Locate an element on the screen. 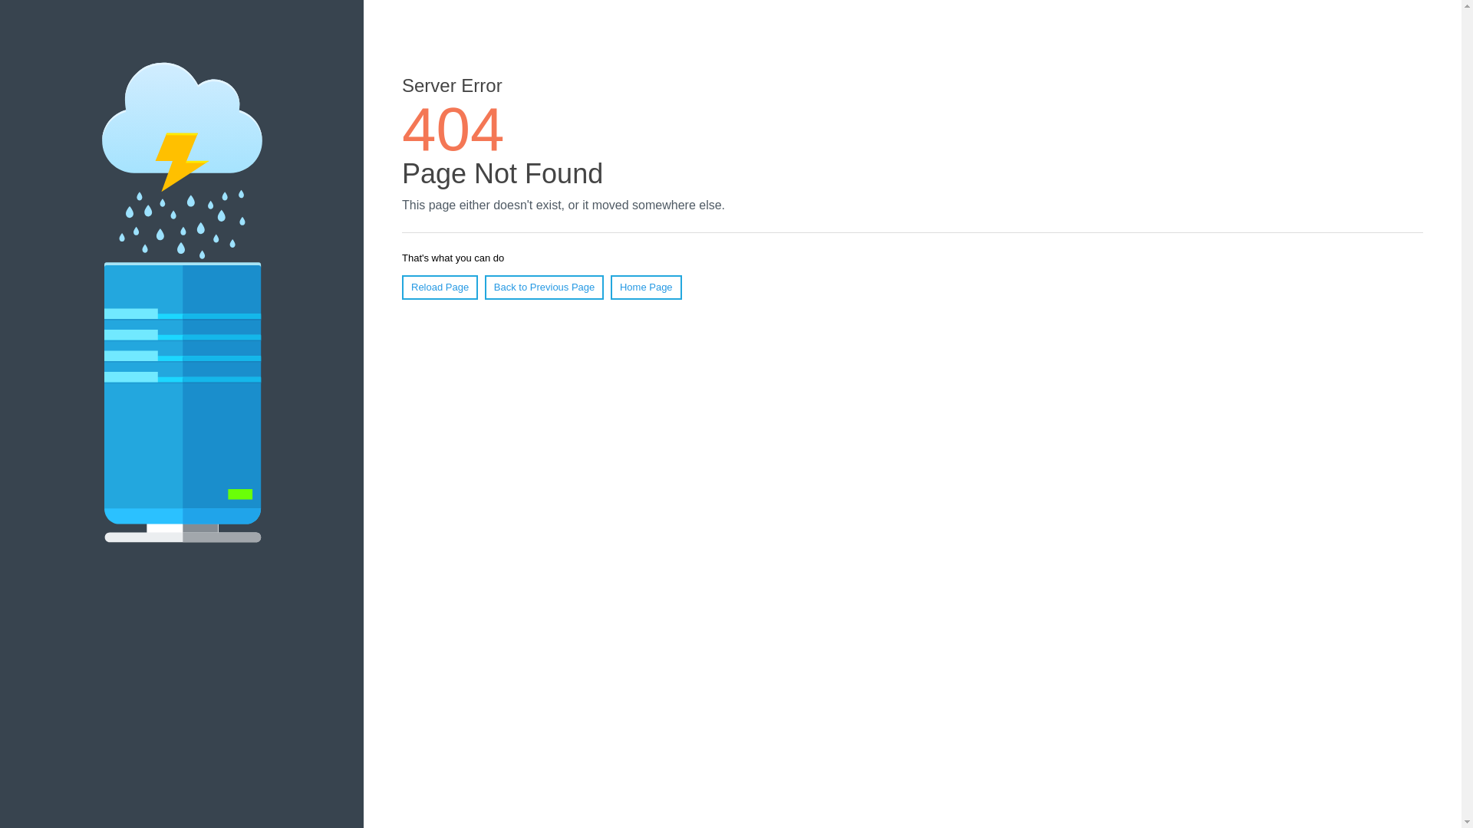  Reload Page is located at coordinates (440, 287).